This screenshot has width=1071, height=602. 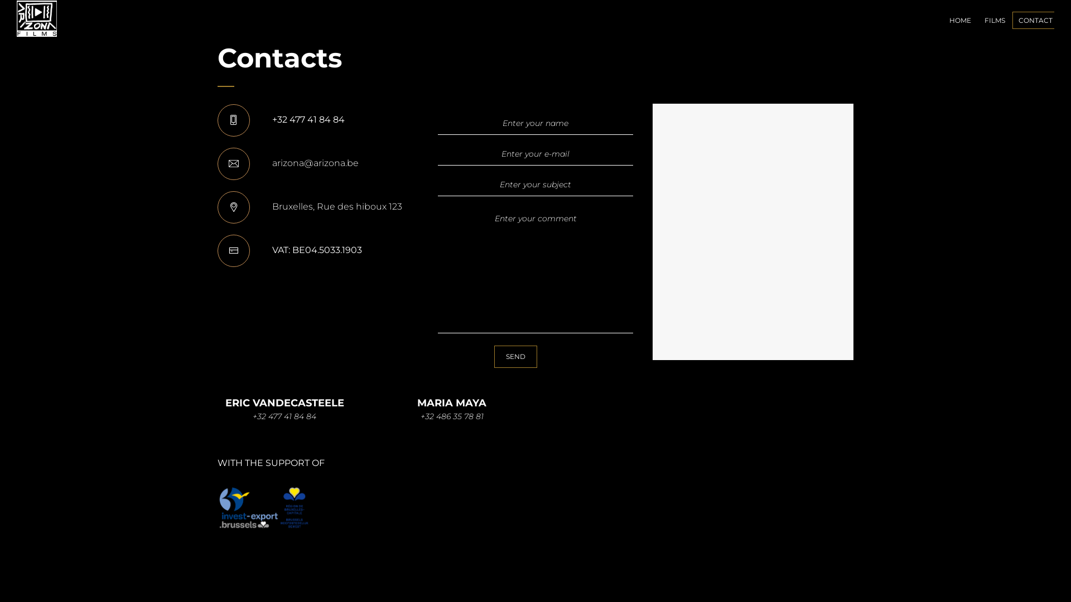 What do you see at coordinates (993, 21) in the screenshot?
I see `FILMS` at bounding box center [993, 21].